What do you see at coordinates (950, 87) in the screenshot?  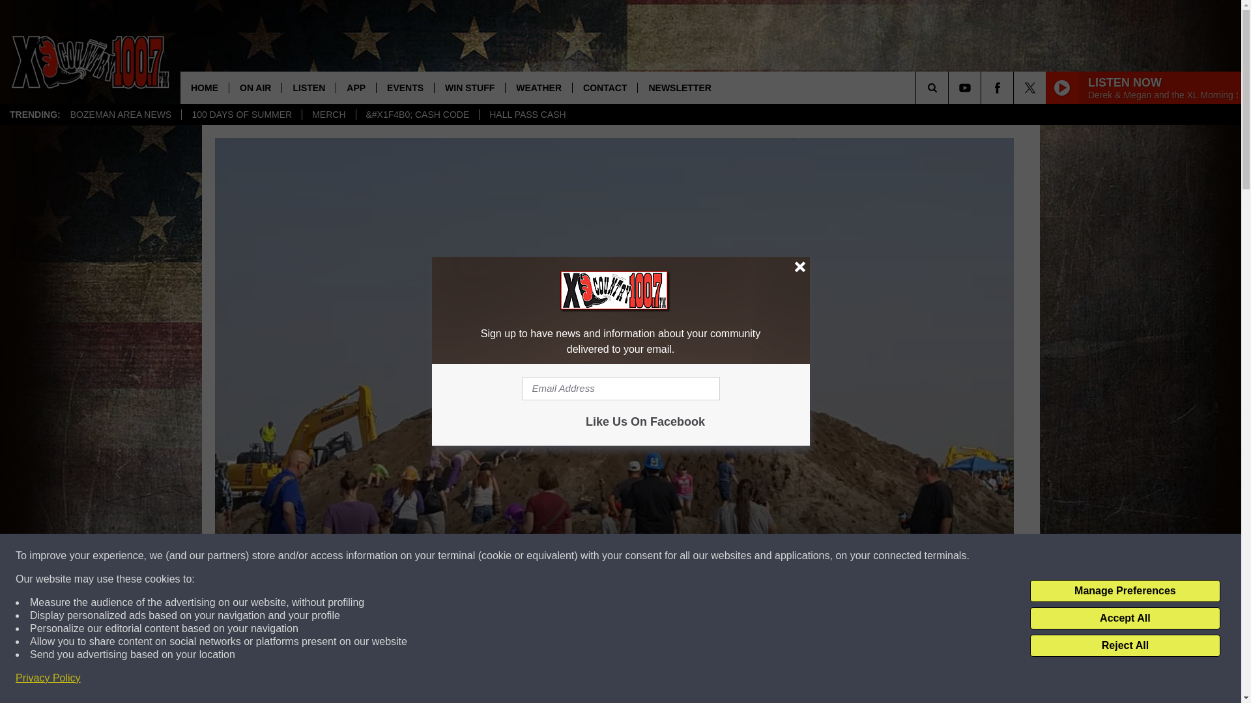 I see `SEARCH` at bounding box center [950, 87].